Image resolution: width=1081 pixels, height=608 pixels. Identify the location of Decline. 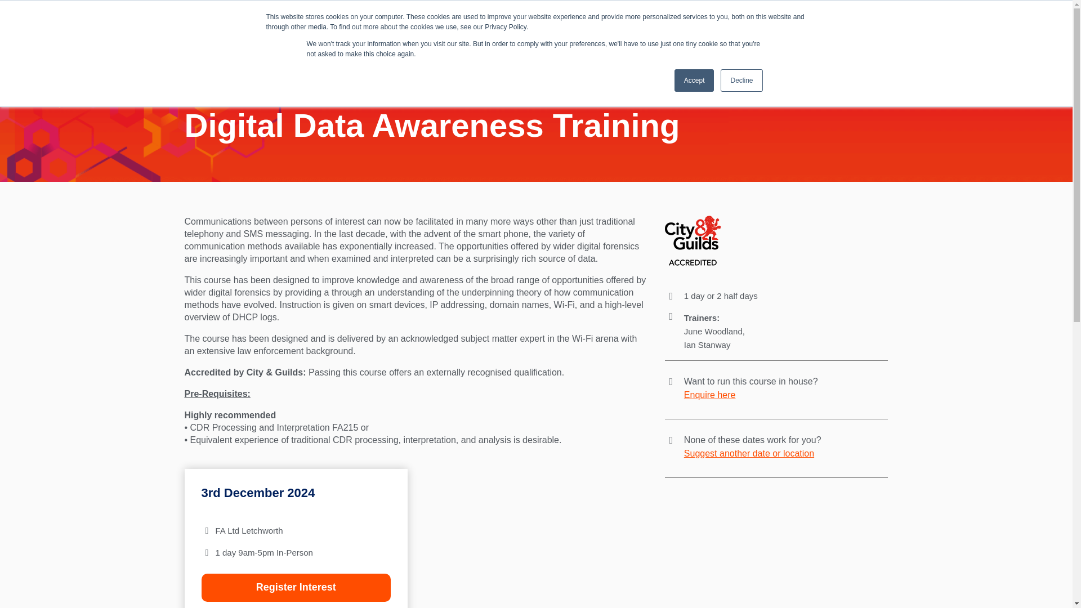
(741, 81).